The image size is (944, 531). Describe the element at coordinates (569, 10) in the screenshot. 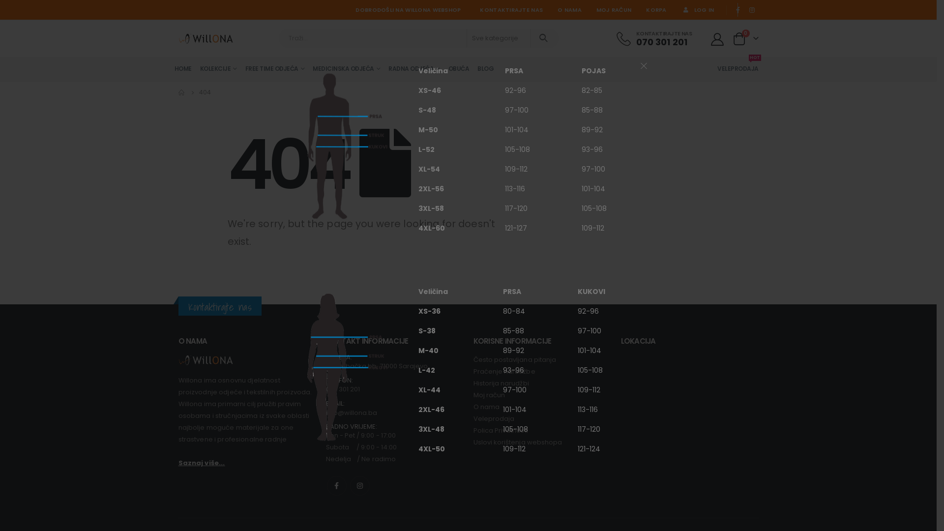

I see `O NAMA` at that location.